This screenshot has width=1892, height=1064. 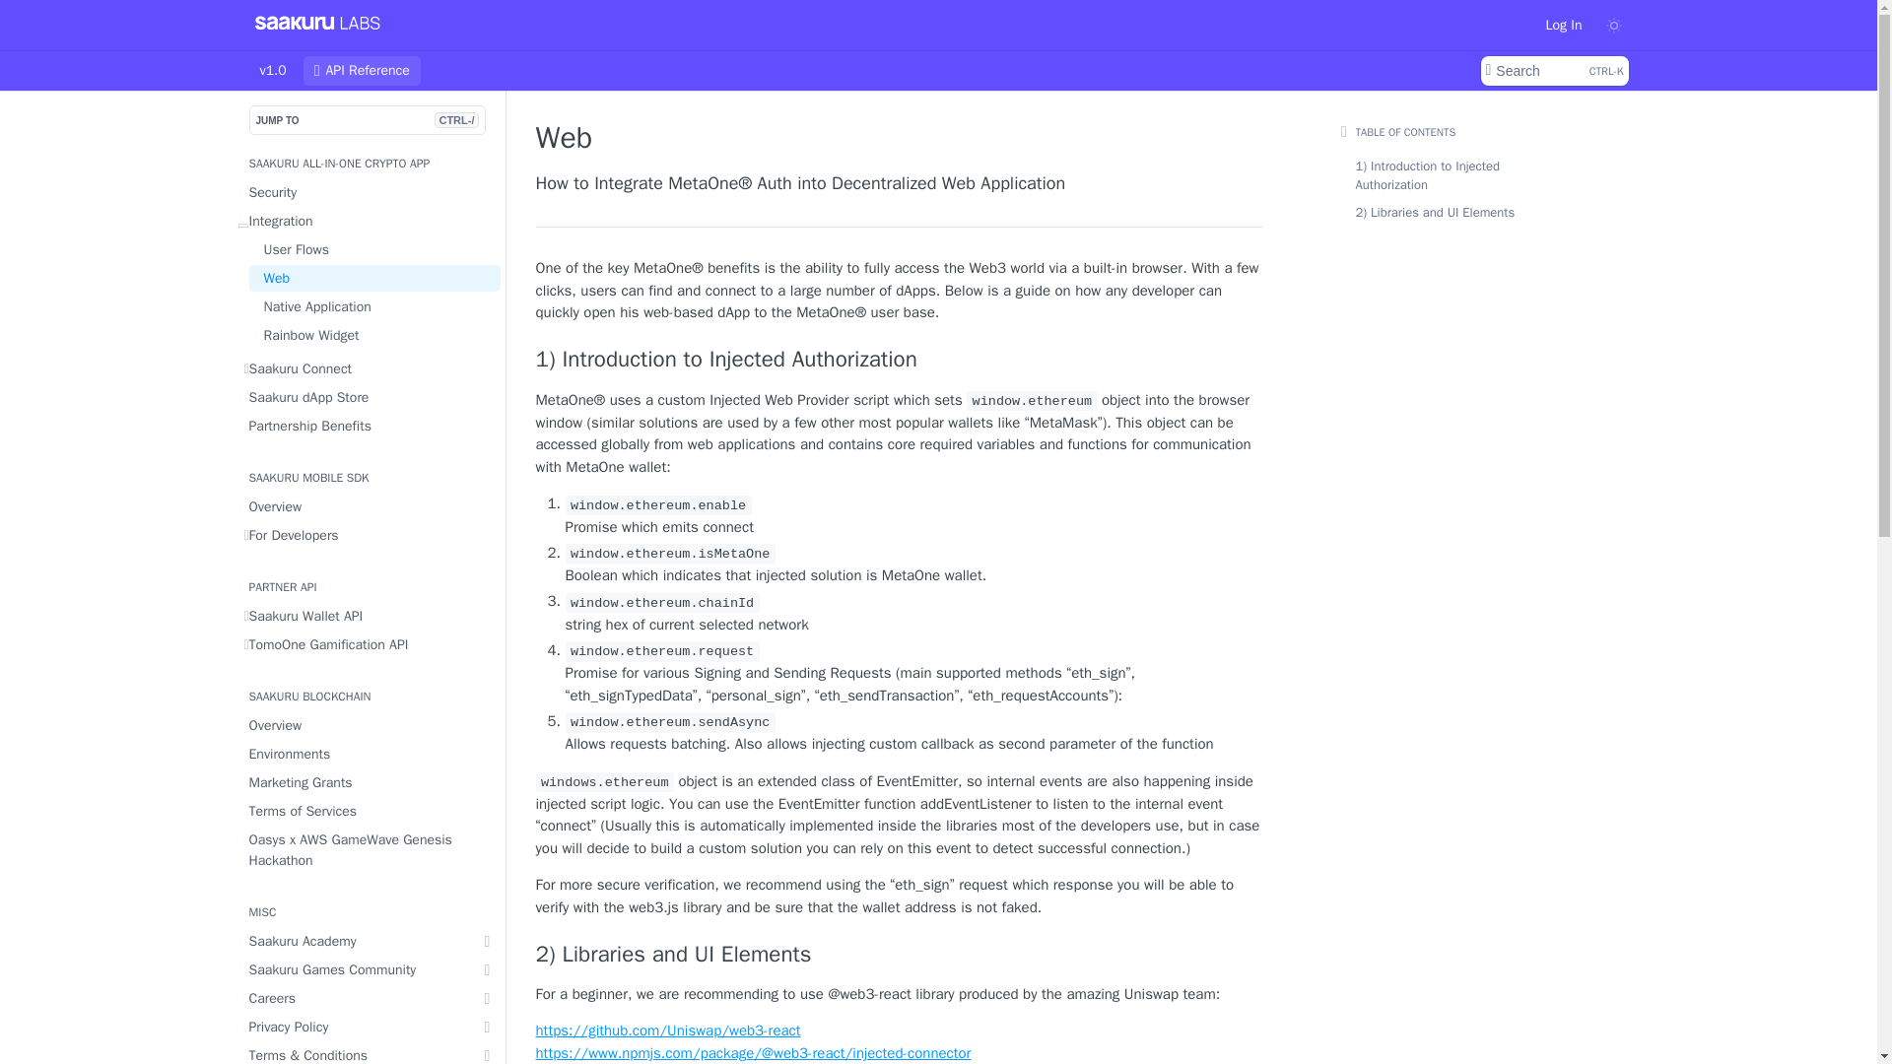 What do you see at coordinates (372, 248) in the screenshot?
I see `User Flows` at bounding box center [372, 248].